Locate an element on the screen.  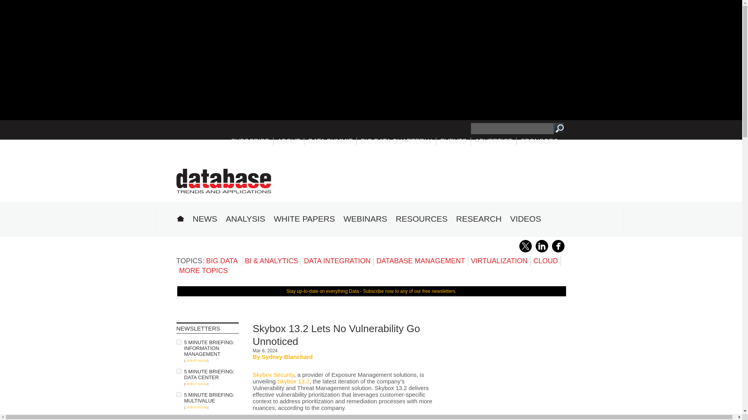
RESEARCH is located at coordinates (479, 219).